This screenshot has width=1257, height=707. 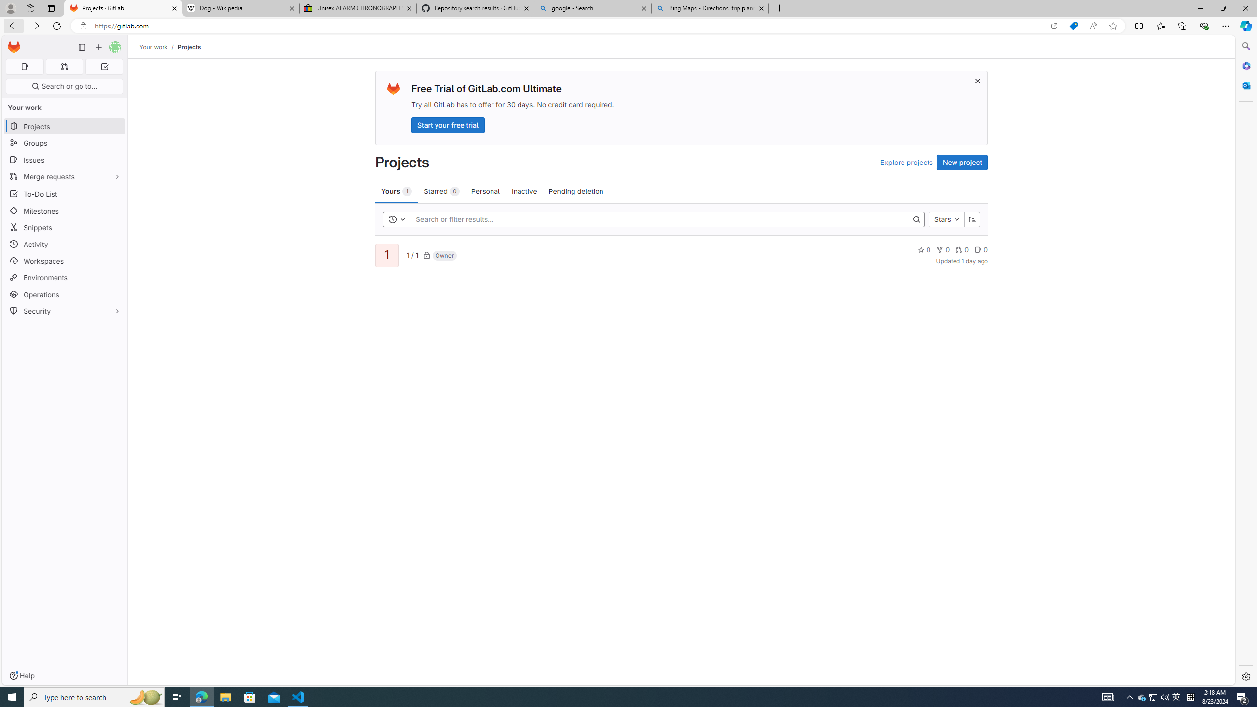 I want to click on Class: s14 gl-mr-2, so click(x=978, y=249).